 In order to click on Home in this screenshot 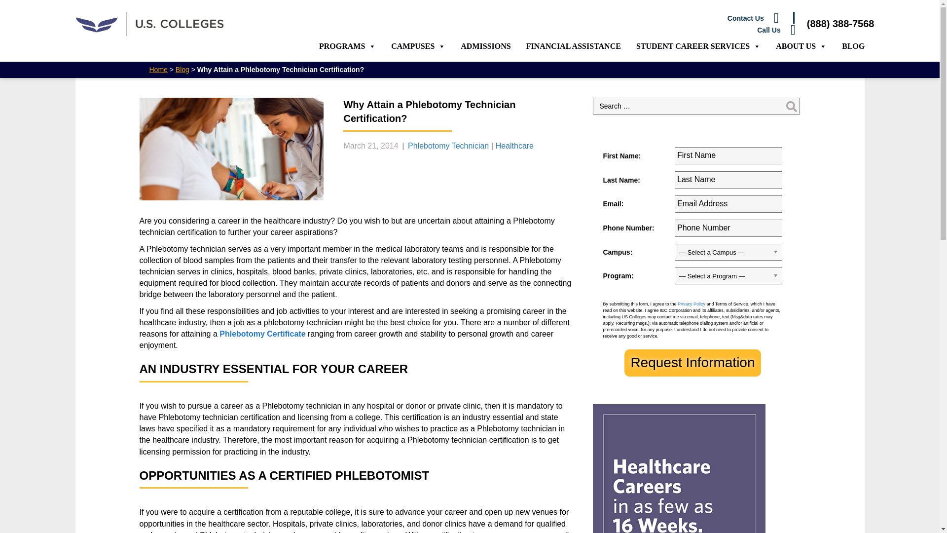, I will do `click(158, 69)`.